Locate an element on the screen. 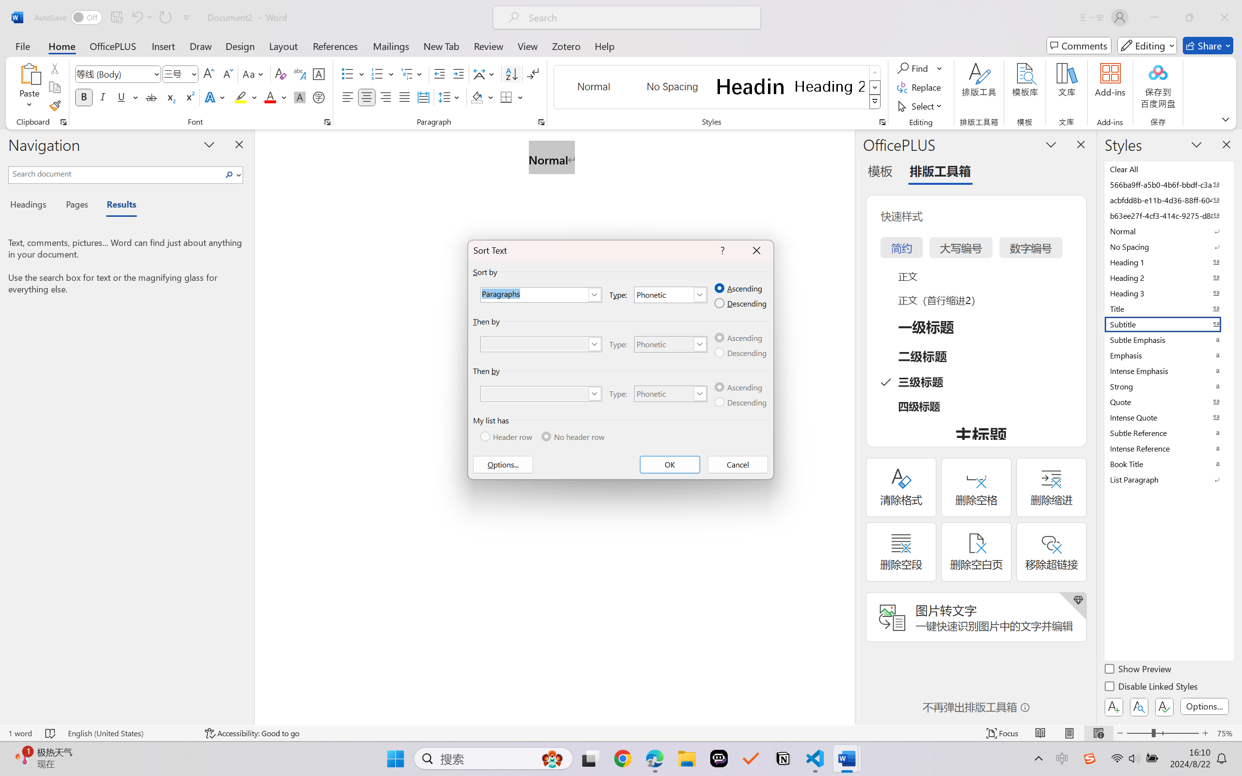 The image size is (1242, 776). Paragraph... is located at coordinates (541, 122).